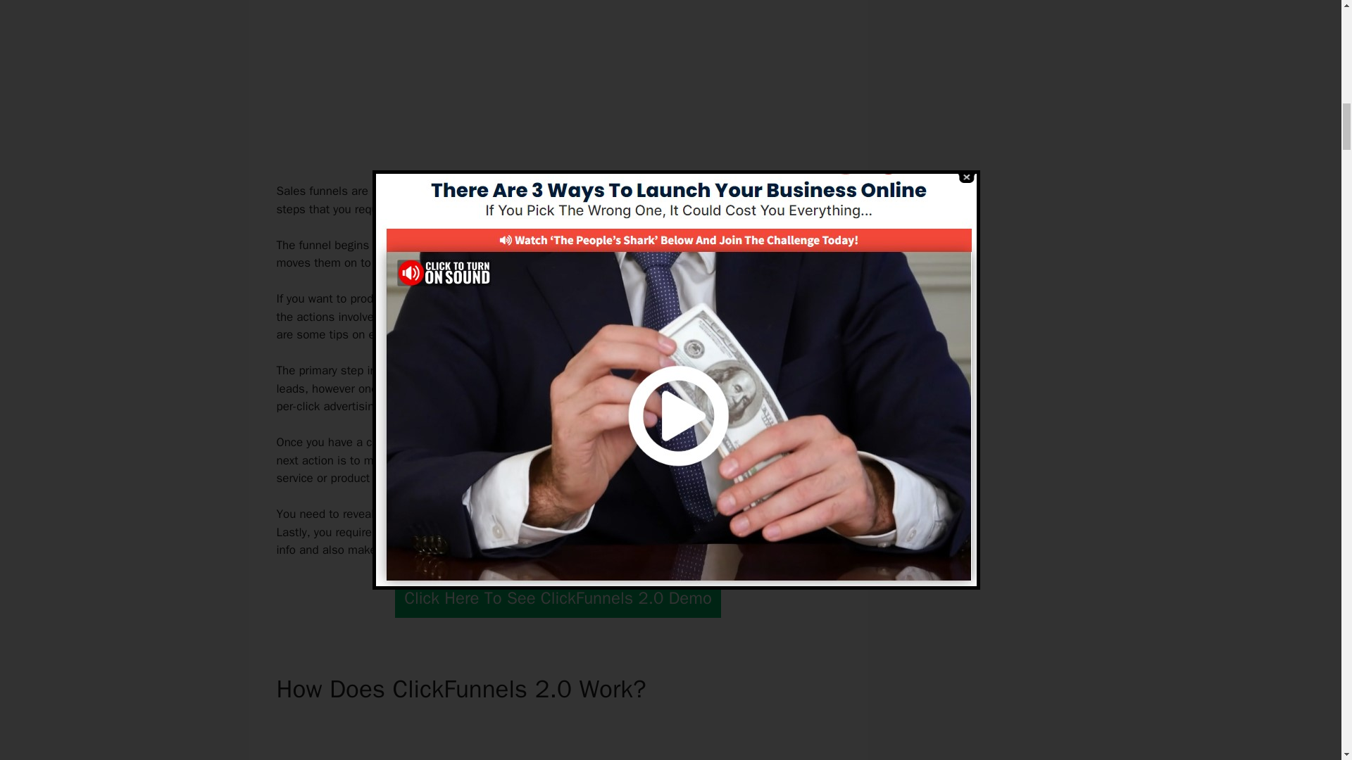  Describe the element at coordinates (546, 460) in the screenshot. I see `consideration stage` at that location.